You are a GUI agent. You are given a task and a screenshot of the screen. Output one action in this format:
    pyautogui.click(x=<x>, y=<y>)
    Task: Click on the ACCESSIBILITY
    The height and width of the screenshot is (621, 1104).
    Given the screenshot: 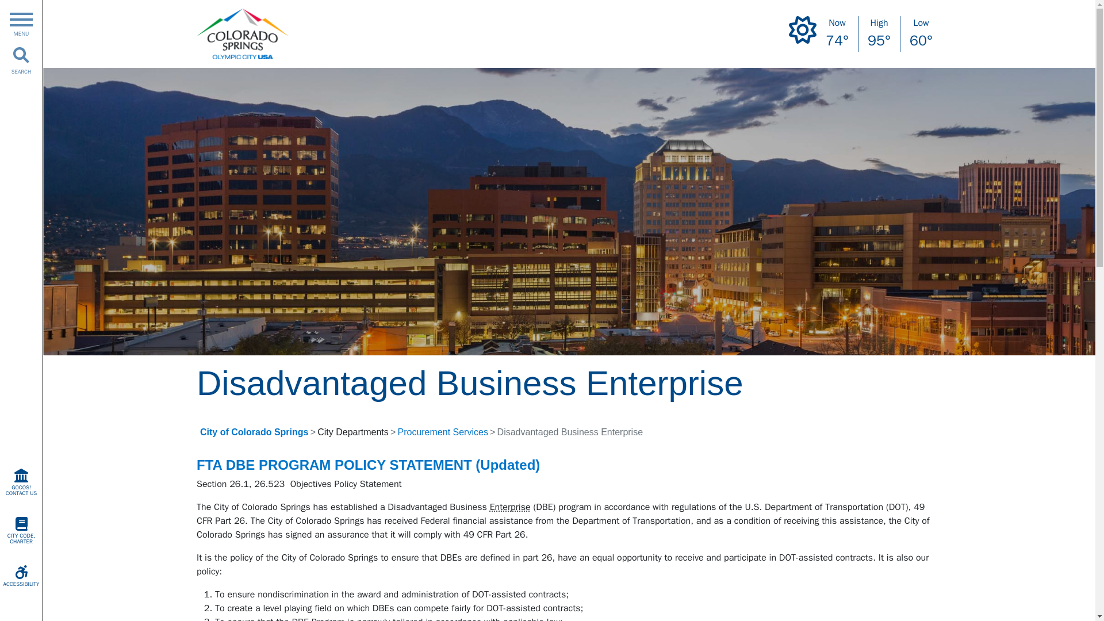 What is the action you would take?
    pyautogui.click(x=21, y=576)
    